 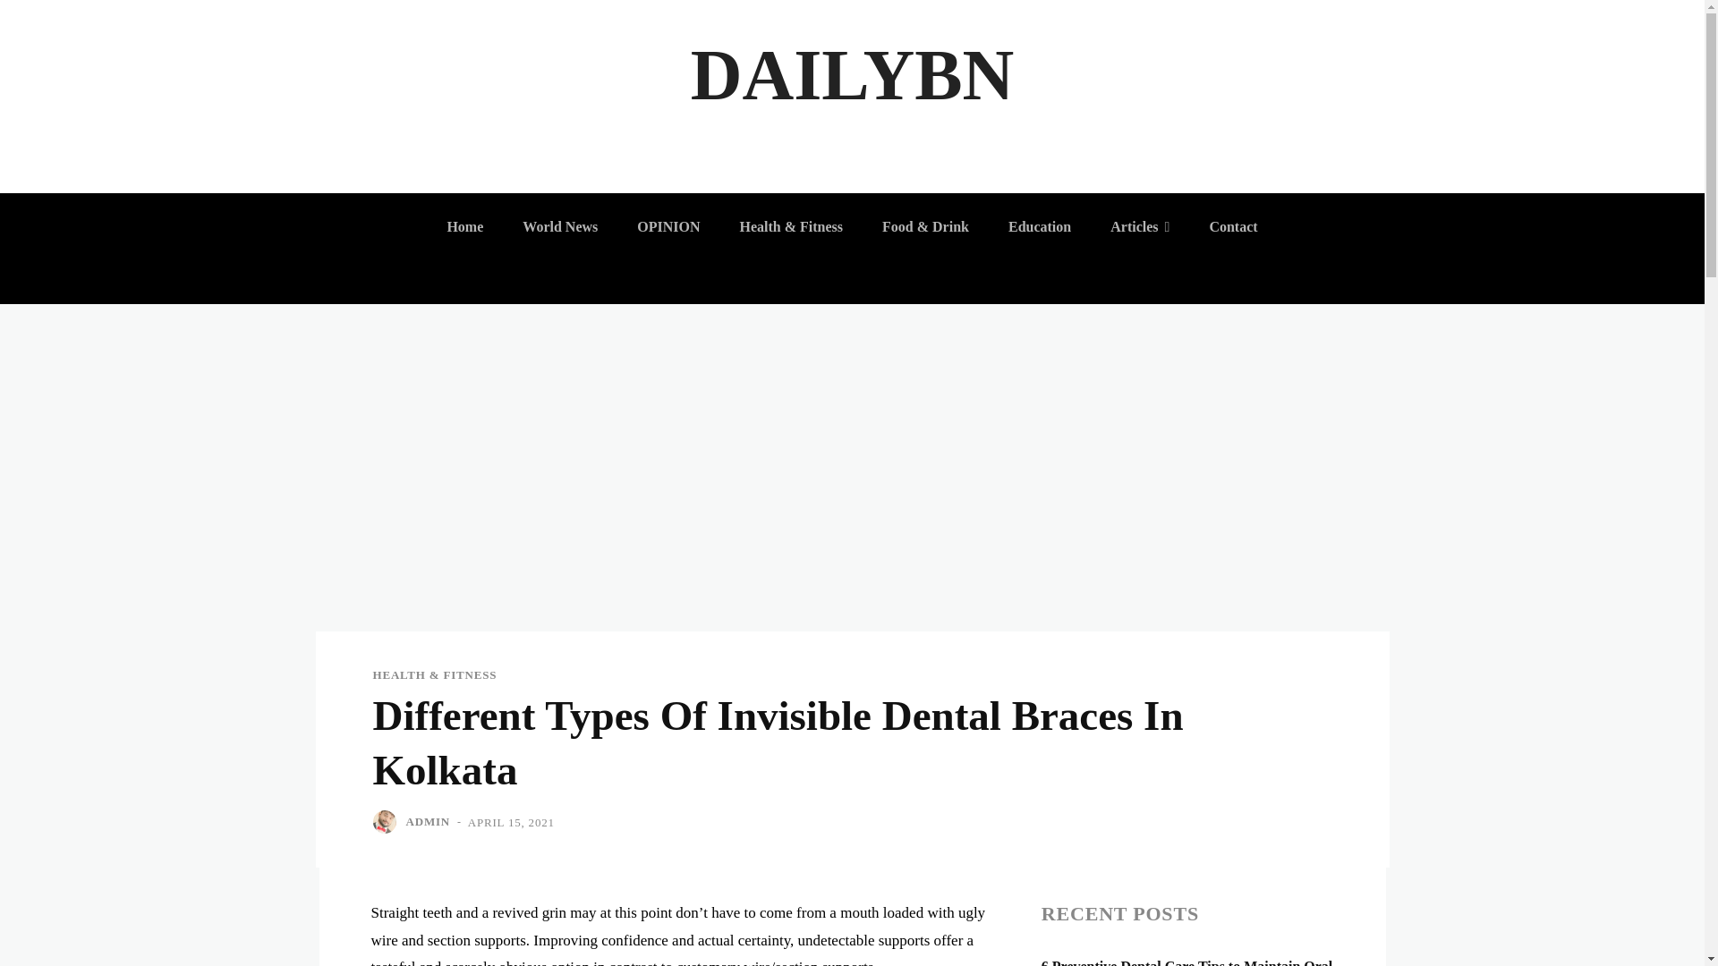 What do you see at coordinates (428, 821) in the screenshot?
I see `ADMIN` at bounding box center [428, 821].